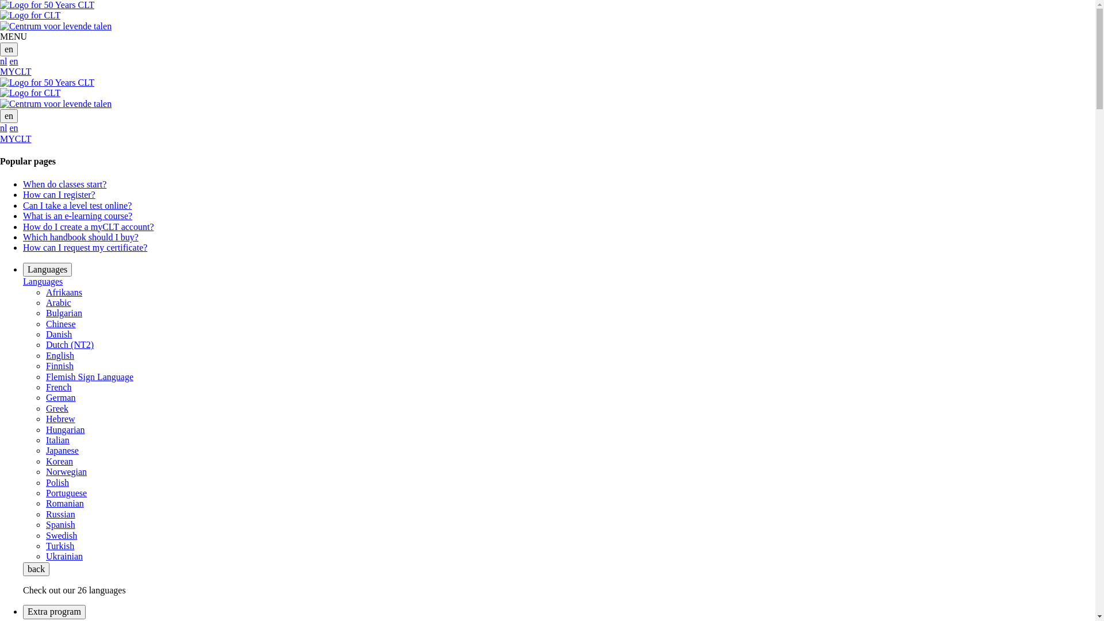 This screenshot has height=621, width=1104. Describe the element at coordinates (64, 184) in the screenshot. I see `When do classes start?` at that location.